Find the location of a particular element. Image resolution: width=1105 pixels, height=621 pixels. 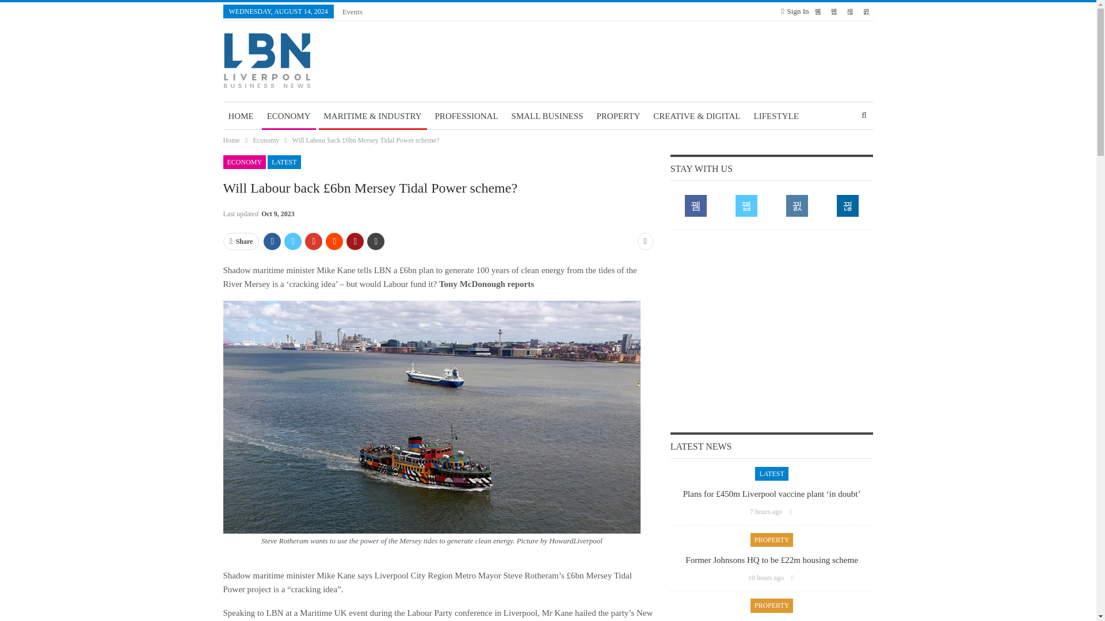

PROFESSIONAL is located at coordinates (466, 116).